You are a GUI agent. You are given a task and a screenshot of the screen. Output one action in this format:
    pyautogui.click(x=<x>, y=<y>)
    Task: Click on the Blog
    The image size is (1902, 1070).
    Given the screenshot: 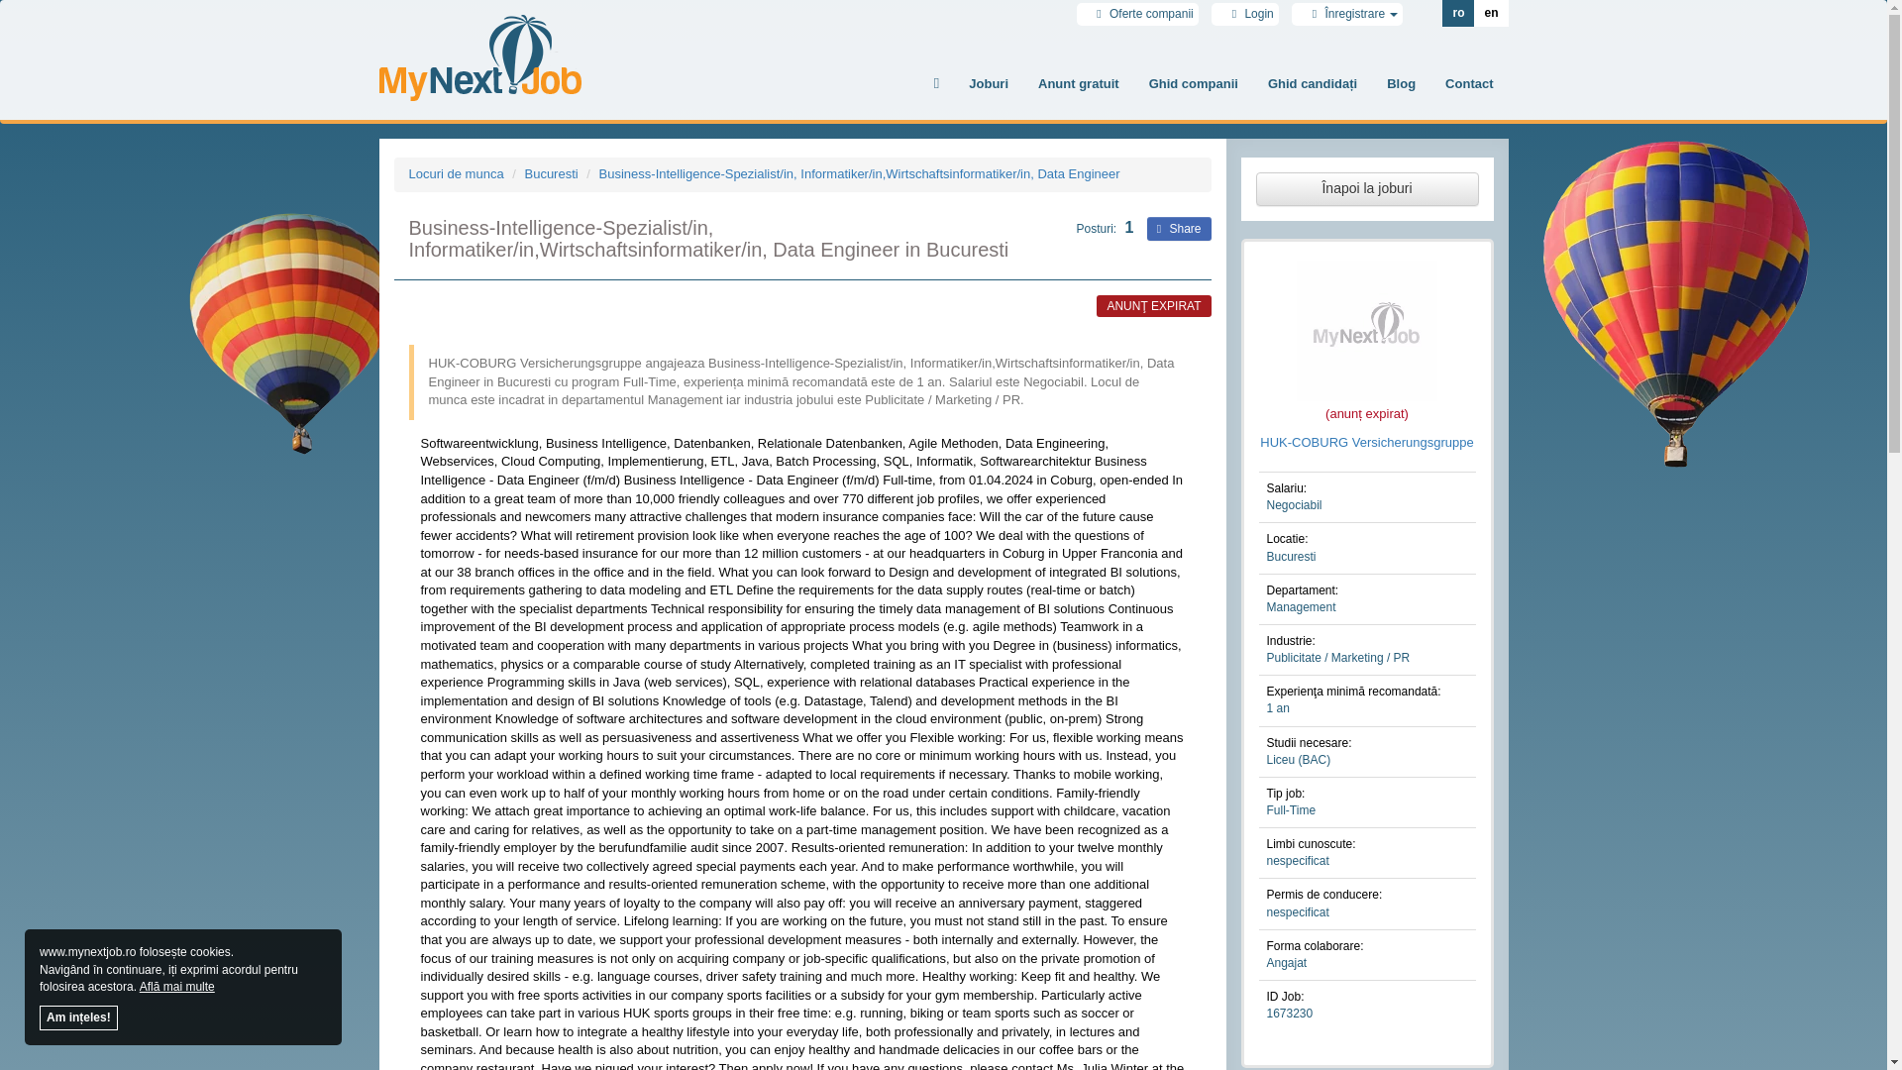 What is the action you would take?
    pyautogui.click(x=1401, y=84)
    